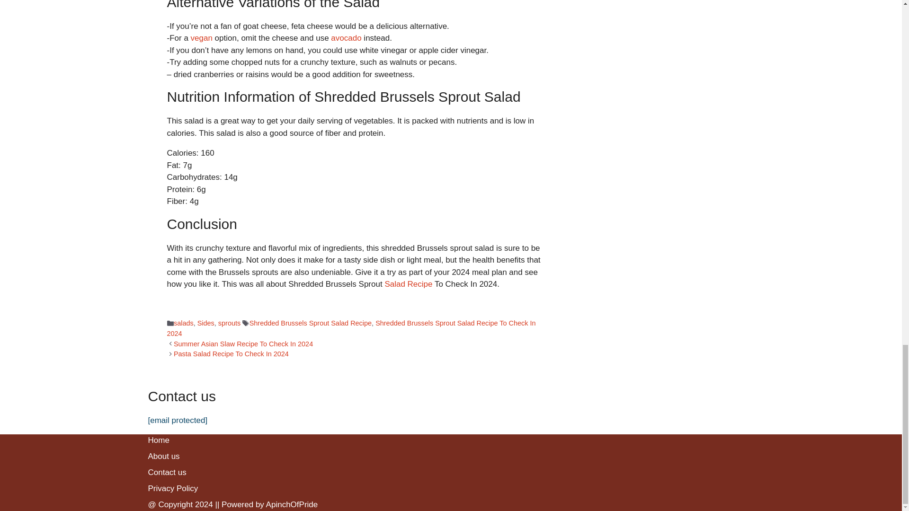 This screenshot has height=511, width=909. I want to click on Home, so click(158, 440).